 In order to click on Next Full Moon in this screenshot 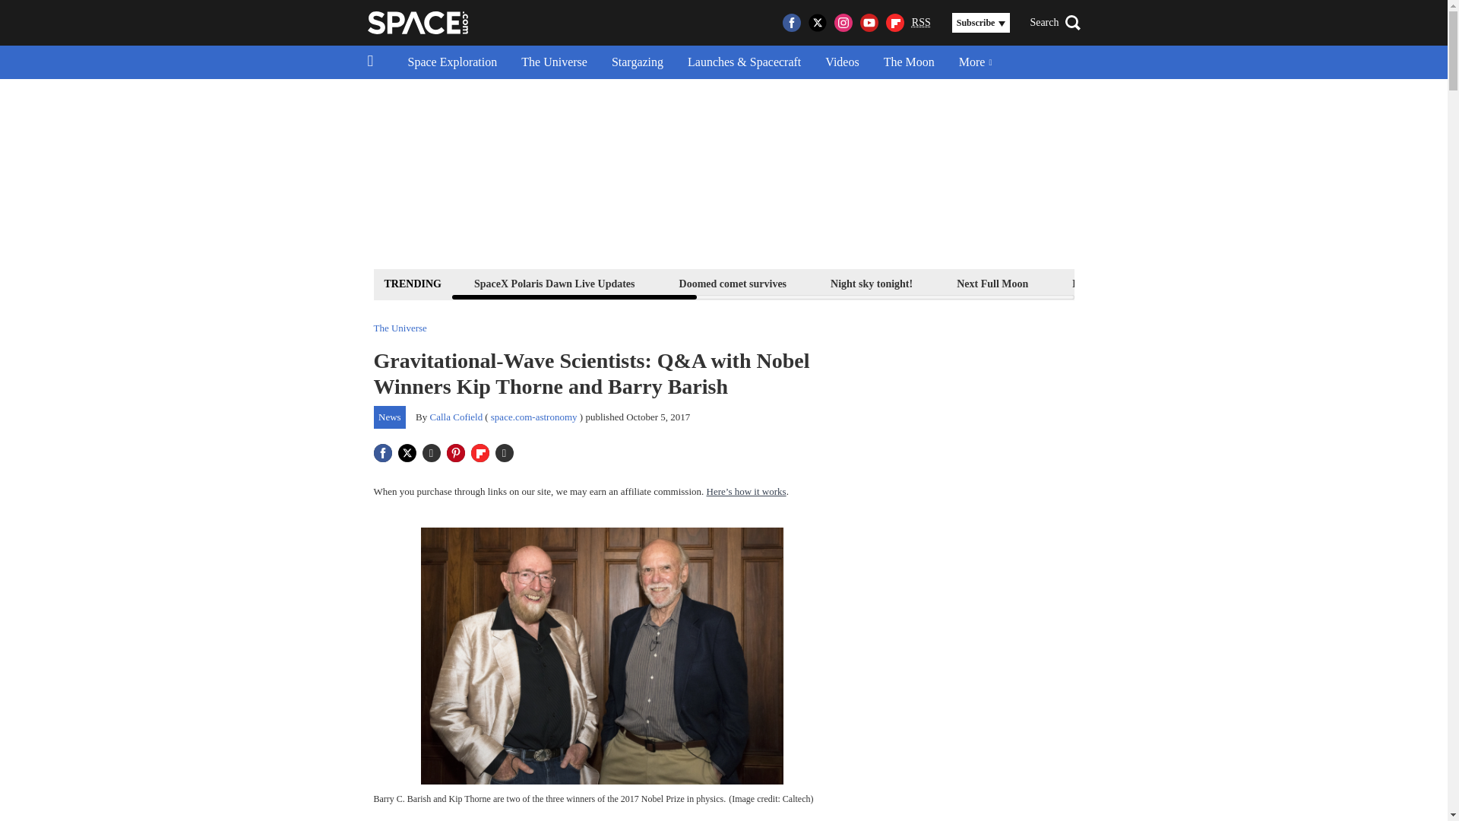, I will do `click(992, 283)`.